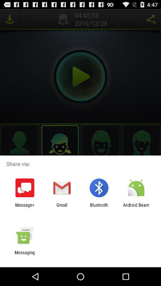 The width and height of the screenshot is (161, 286). What do you see at coordinates (136, 207) in the screenshot?
I see `turn on item next to bluetooth icon` at bounding box center [136, 207].